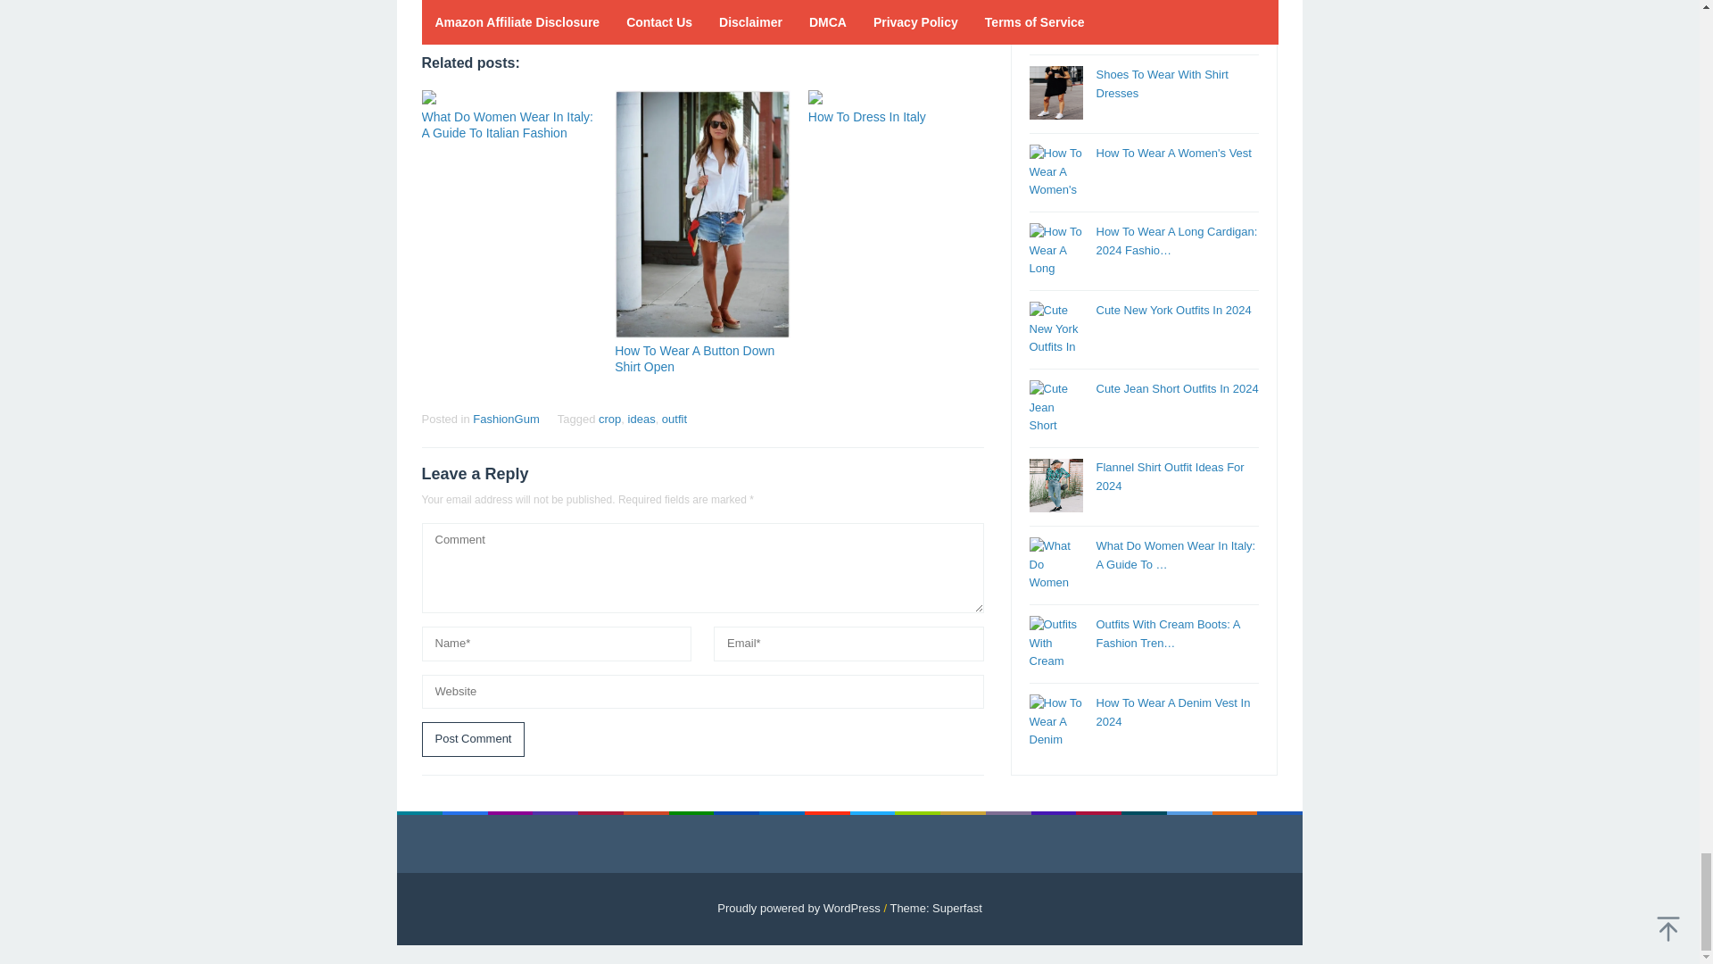 The width and height of the screenshot is (1713, 964). Describe the element at coordinates (642, 420) in the screenshot. I see `ideas` at that location.